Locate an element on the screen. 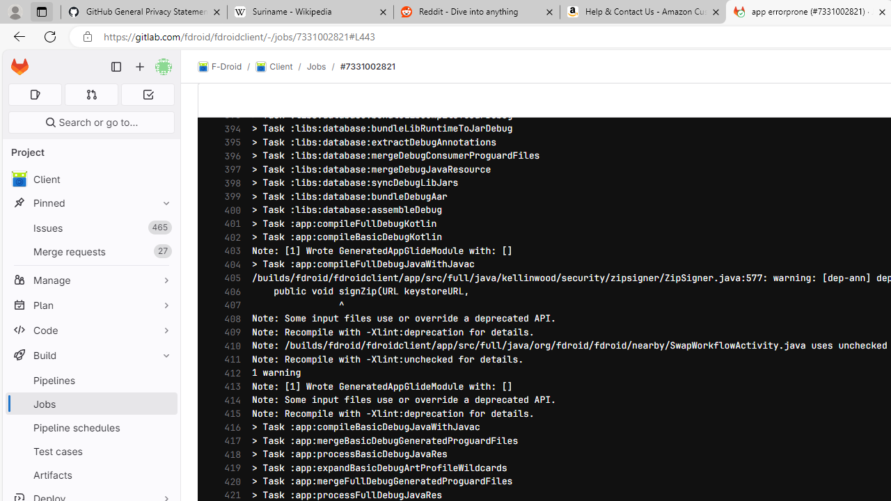 The width and height of the screenshot is (891, 501). 394 is located at coordinates (229, 128).